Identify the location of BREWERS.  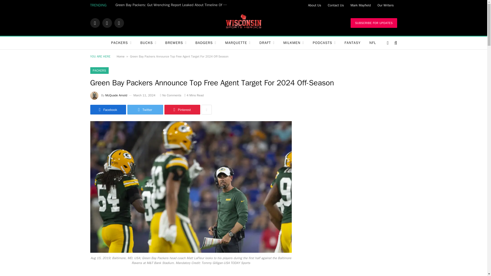
(176, 43).